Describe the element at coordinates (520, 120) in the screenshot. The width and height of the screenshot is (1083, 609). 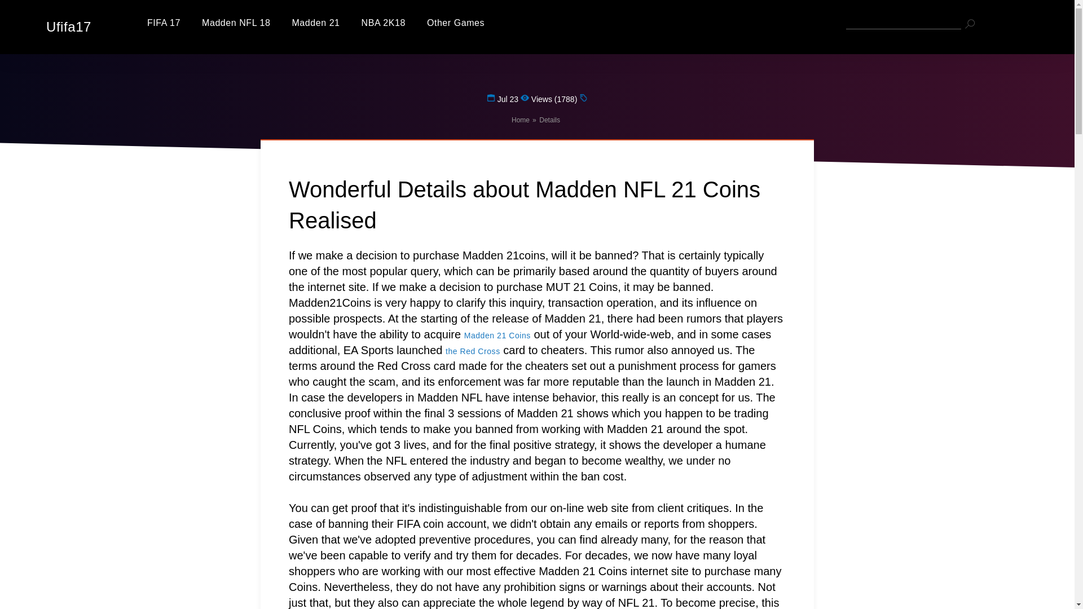
I see `Home` at that location.